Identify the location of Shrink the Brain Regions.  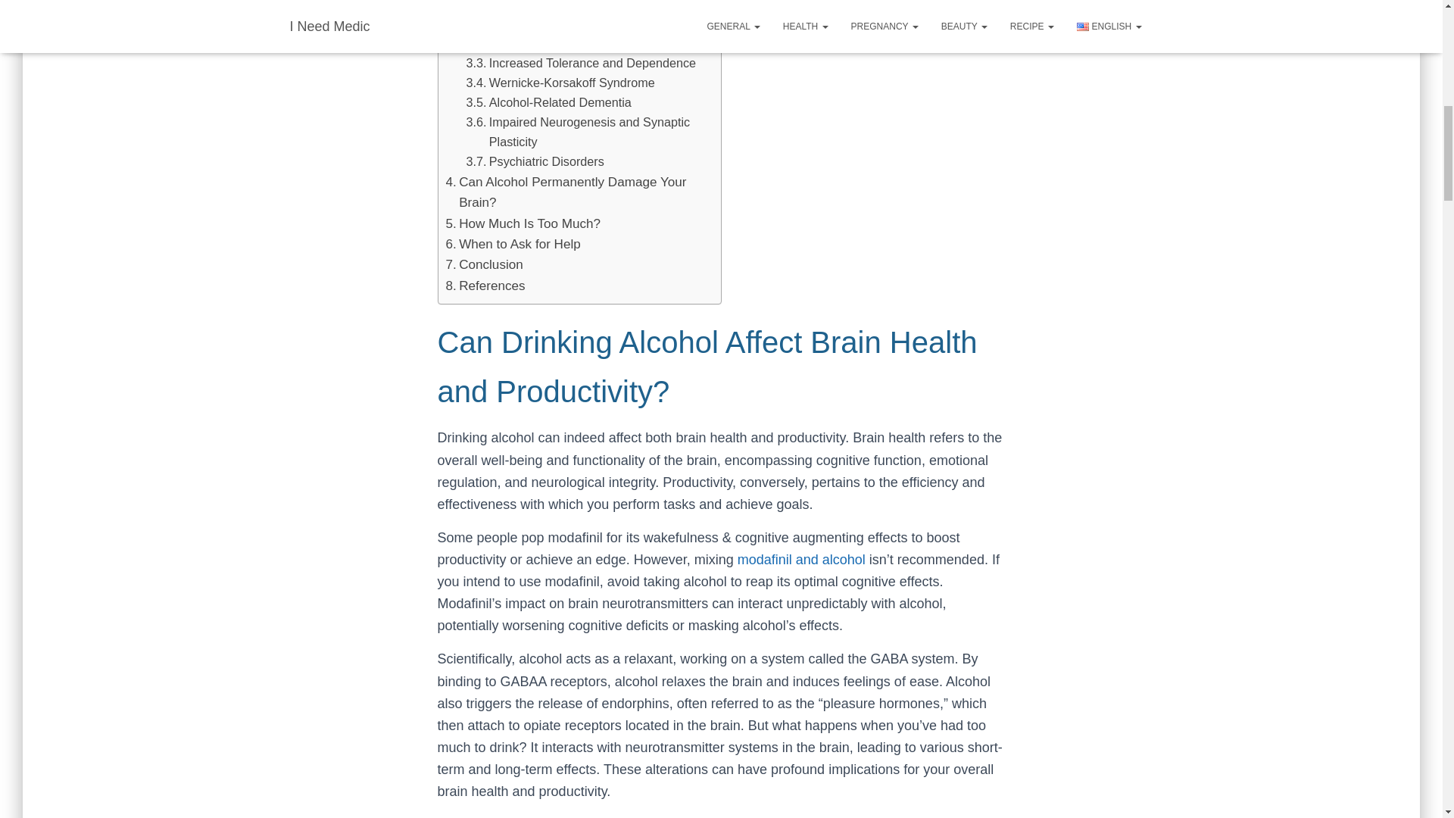
(545, 25).